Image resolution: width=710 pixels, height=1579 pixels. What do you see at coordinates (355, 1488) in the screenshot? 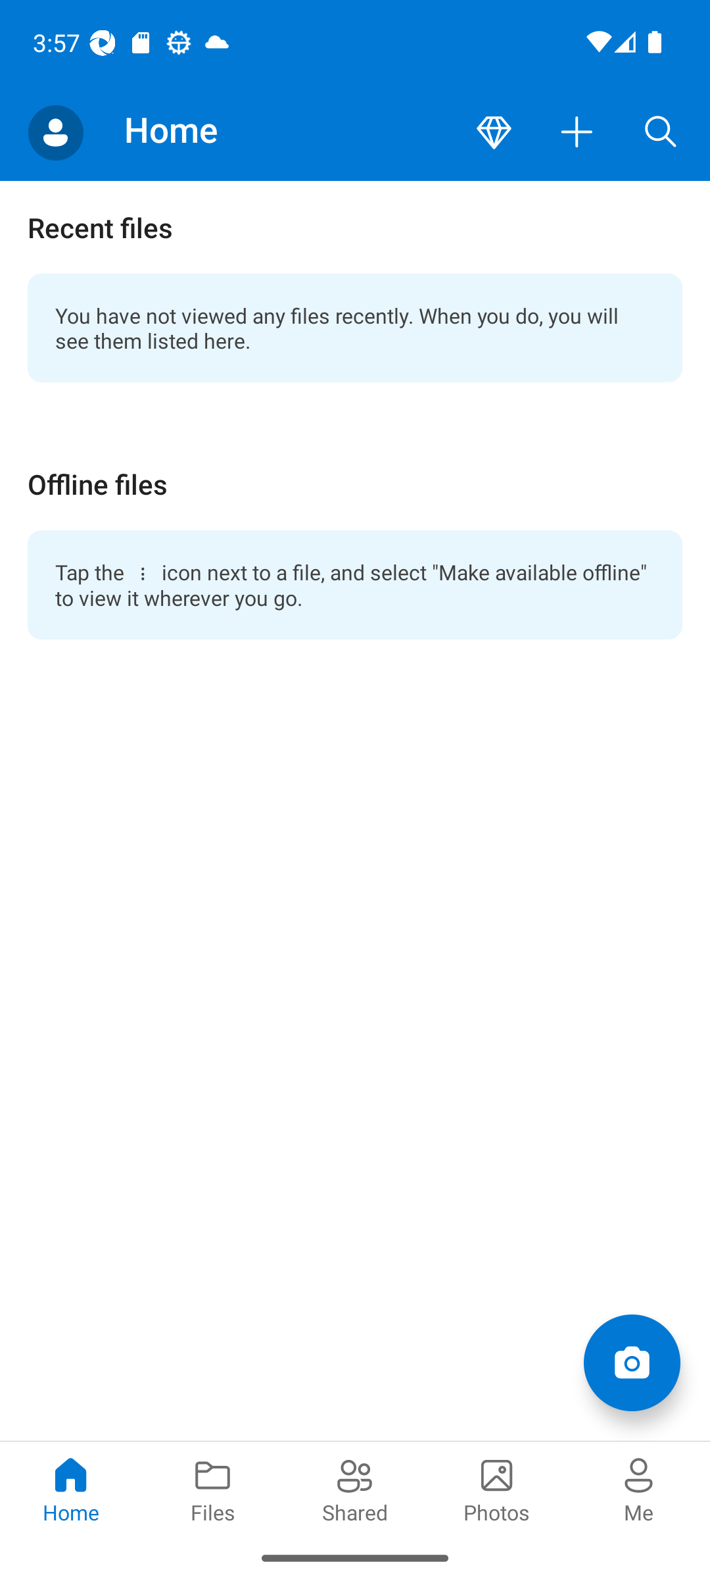
I see `Shared pivot Shared` at bounding box center [355, 1488].